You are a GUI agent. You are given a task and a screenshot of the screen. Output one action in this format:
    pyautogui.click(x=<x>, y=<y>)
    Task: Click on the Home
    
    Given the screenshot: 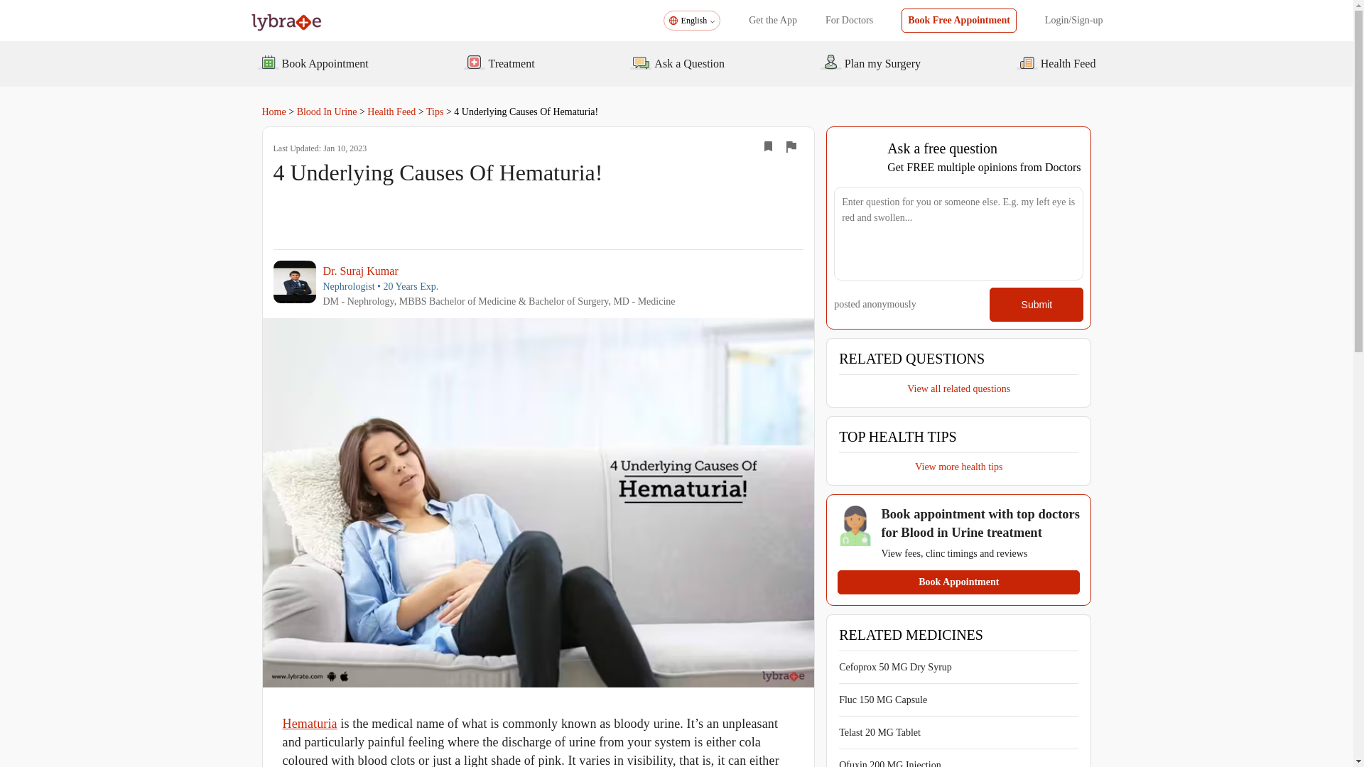 What is the action you would take?
    pyautogui.click(x=273, y=112)
    